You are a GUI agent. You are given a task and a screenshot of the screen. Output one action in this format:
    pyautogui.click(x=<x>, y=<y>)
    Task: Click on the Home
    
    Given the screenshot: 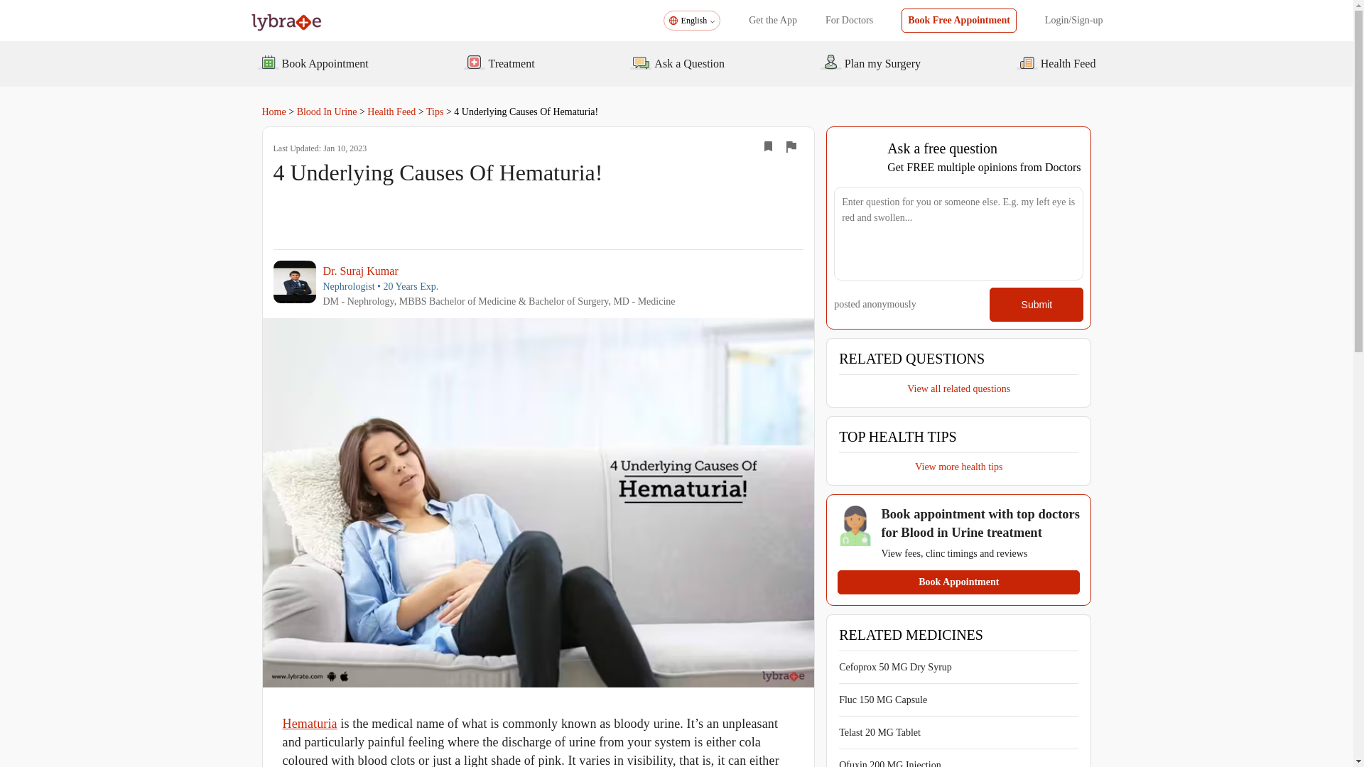 What is the action you would take?
    pyautogui.click(x=273, y=112)
    